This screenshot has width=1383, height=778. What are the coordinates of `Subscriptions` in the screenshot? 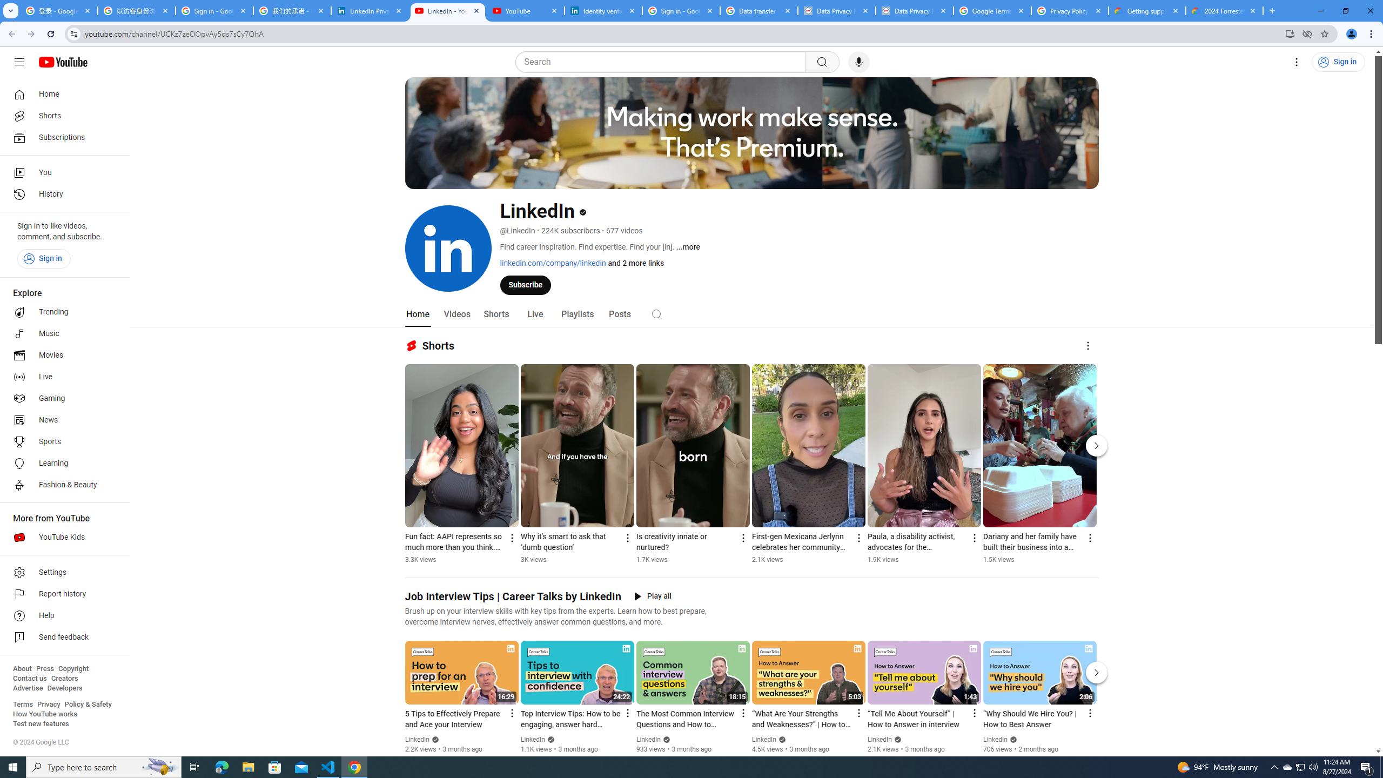 It's located at (62, 137).